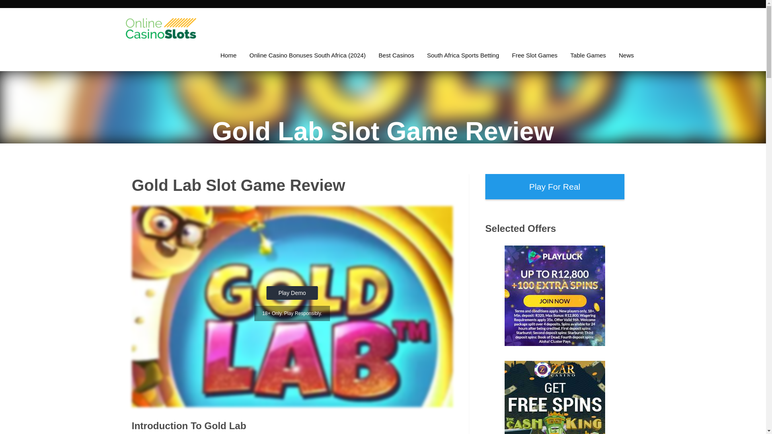 The image size is (772, 434). I want to click on Casino Reviews, so click(396, 55).